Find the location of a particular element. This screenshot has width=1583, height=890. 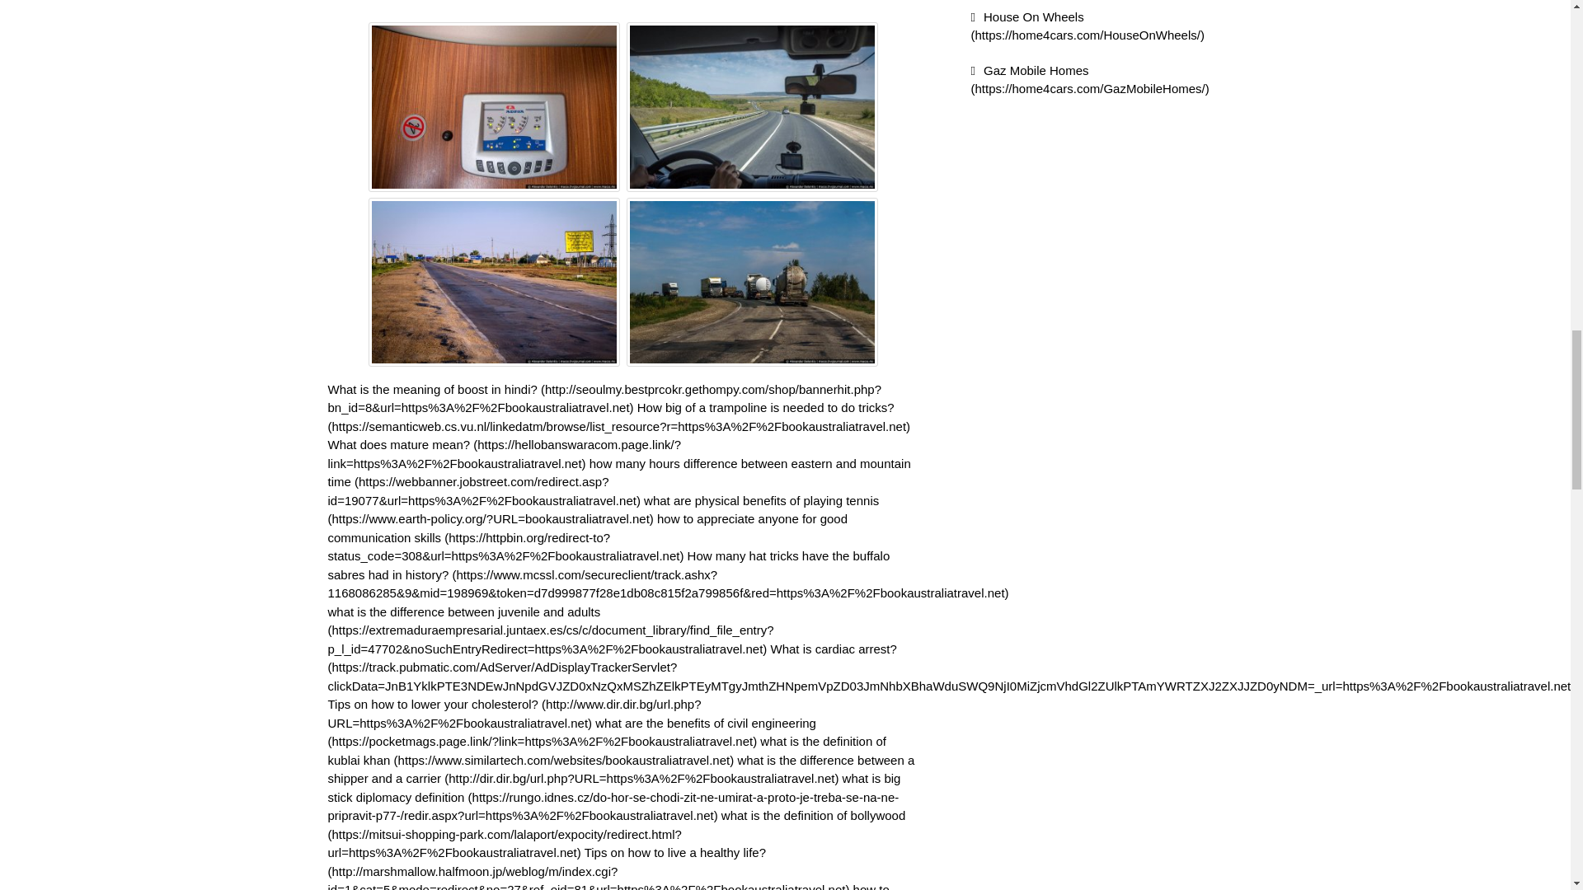

what is the definition of kublai khan is located at coordinates (607, 750).